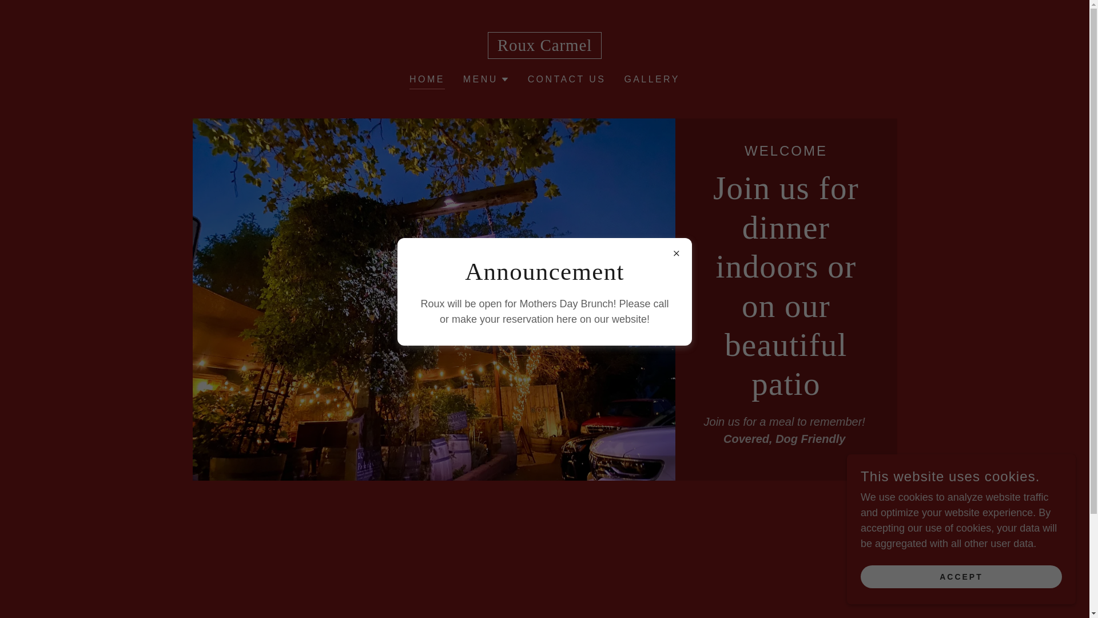  Describe the element at coordinates (567, 79) in the screenshot. I see `CONTACT US` at that location.